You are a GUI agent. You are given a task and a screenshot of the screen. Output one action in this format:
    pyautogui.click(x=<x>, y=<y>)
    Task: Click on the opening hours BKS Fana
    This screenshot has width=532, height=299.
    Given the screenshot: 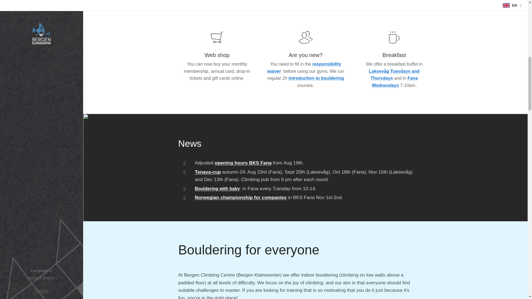 What is the action you would take?
    pyautogui.click(x=243, y=163)
    